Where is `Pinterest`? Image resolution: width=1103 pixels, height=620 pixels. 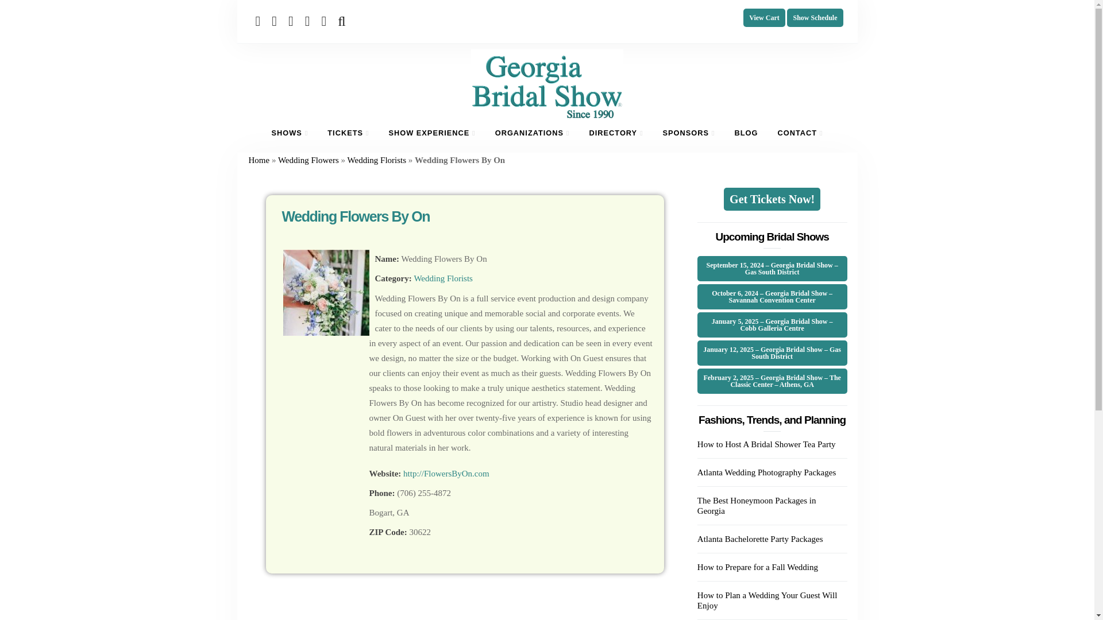 Pinterest is located at coordinates (309, 21).